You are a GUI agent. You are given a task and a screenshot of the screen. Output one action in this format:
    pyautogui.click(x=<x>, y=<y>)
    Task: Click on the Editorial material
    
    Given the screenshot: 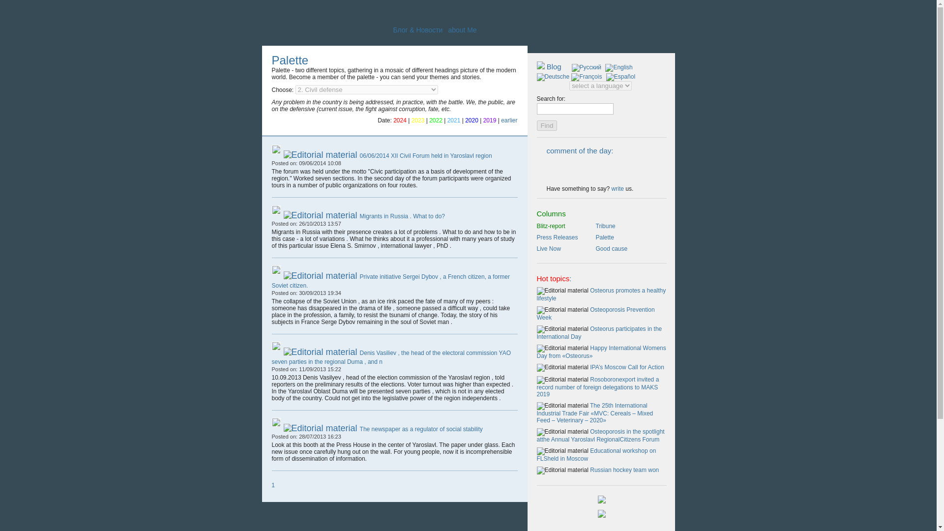 What is the action you would take?
    pyautogui.click(x=562, y=291)
    